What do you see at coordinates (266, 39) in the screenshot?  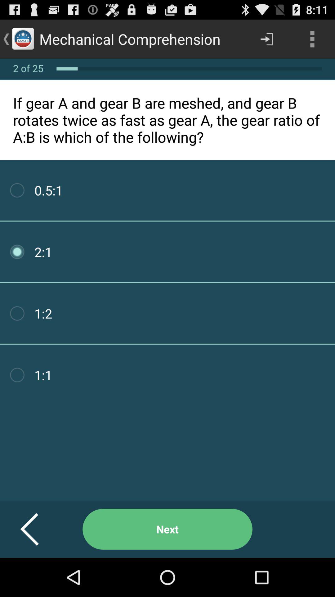 I see `launch the app next to the mechanical comprehension app` at bounding box center [266, 39].